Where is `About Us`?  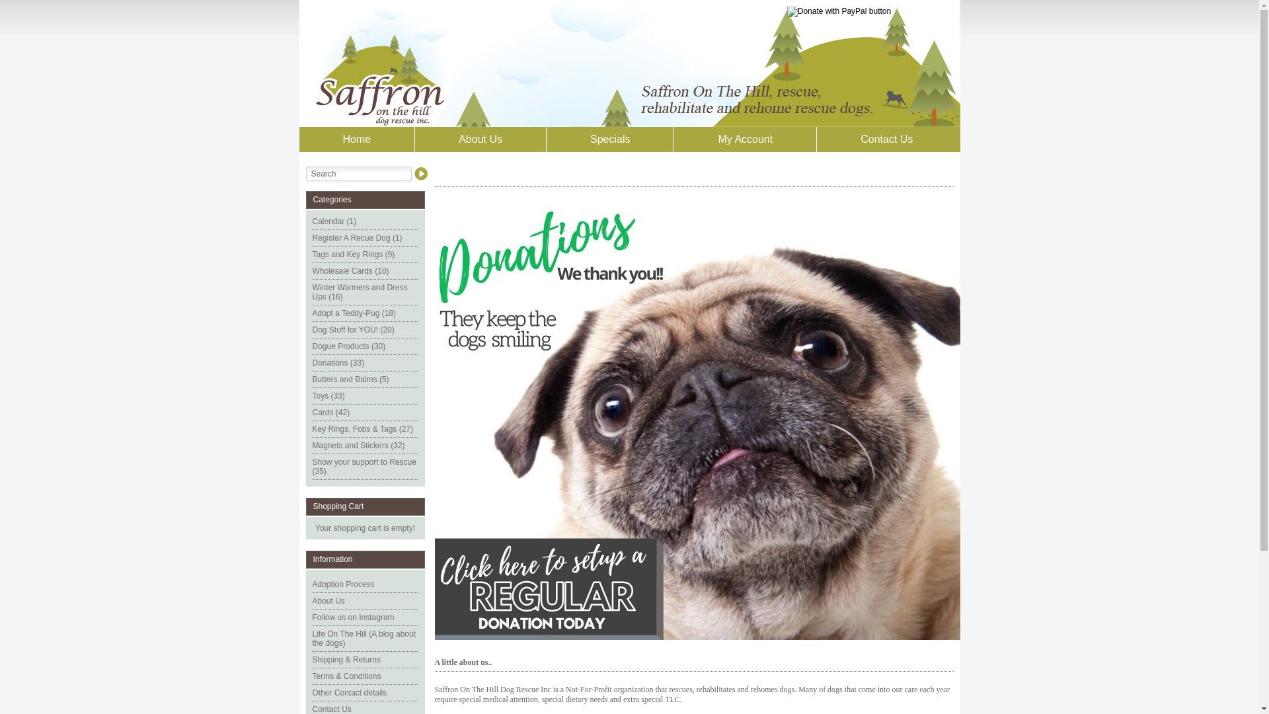 About Us is located at coordinates (328, 601).